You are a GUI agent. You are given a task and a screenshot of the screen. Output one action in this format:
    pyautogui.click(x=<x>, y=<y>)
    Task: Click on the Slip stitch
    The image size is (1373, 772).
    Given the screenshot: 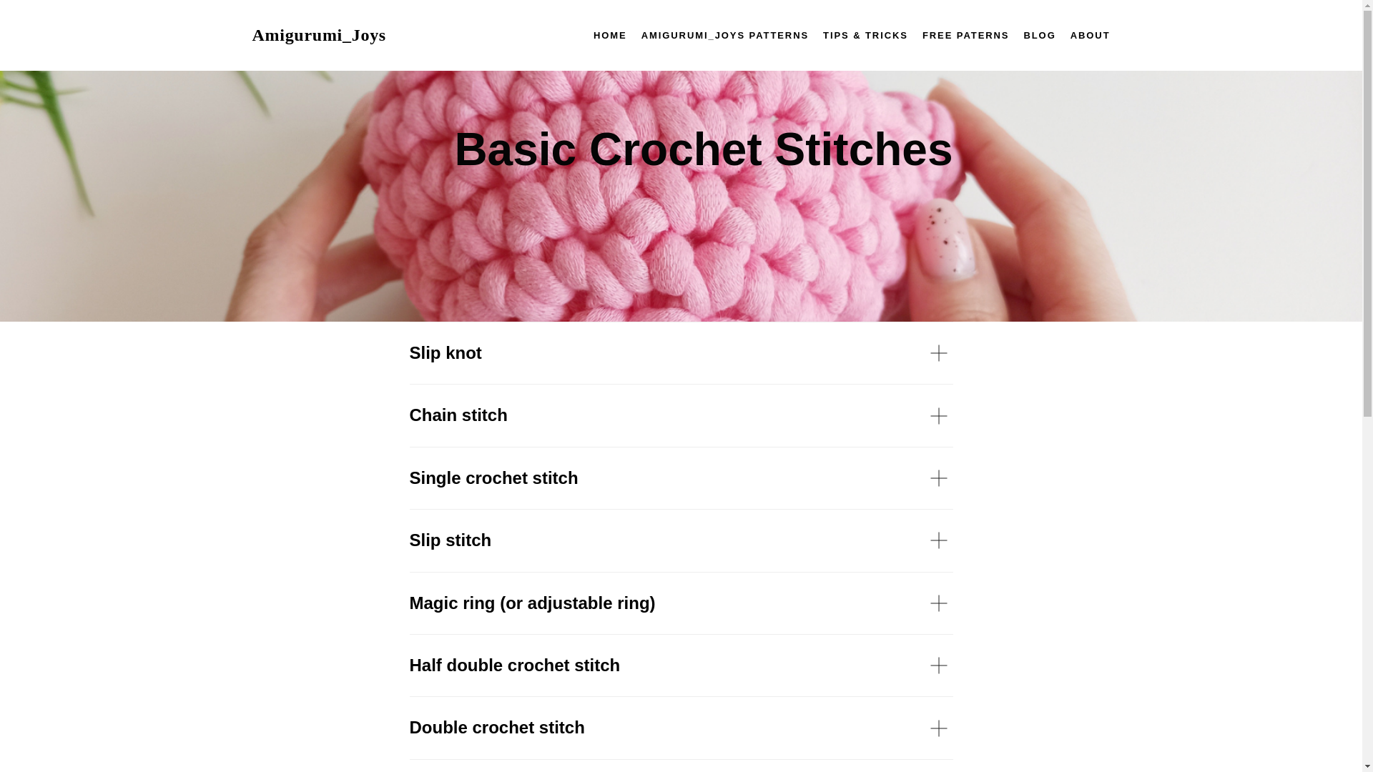 What is the action you would take?
    pyautogui.click(x=681, y=540)
    